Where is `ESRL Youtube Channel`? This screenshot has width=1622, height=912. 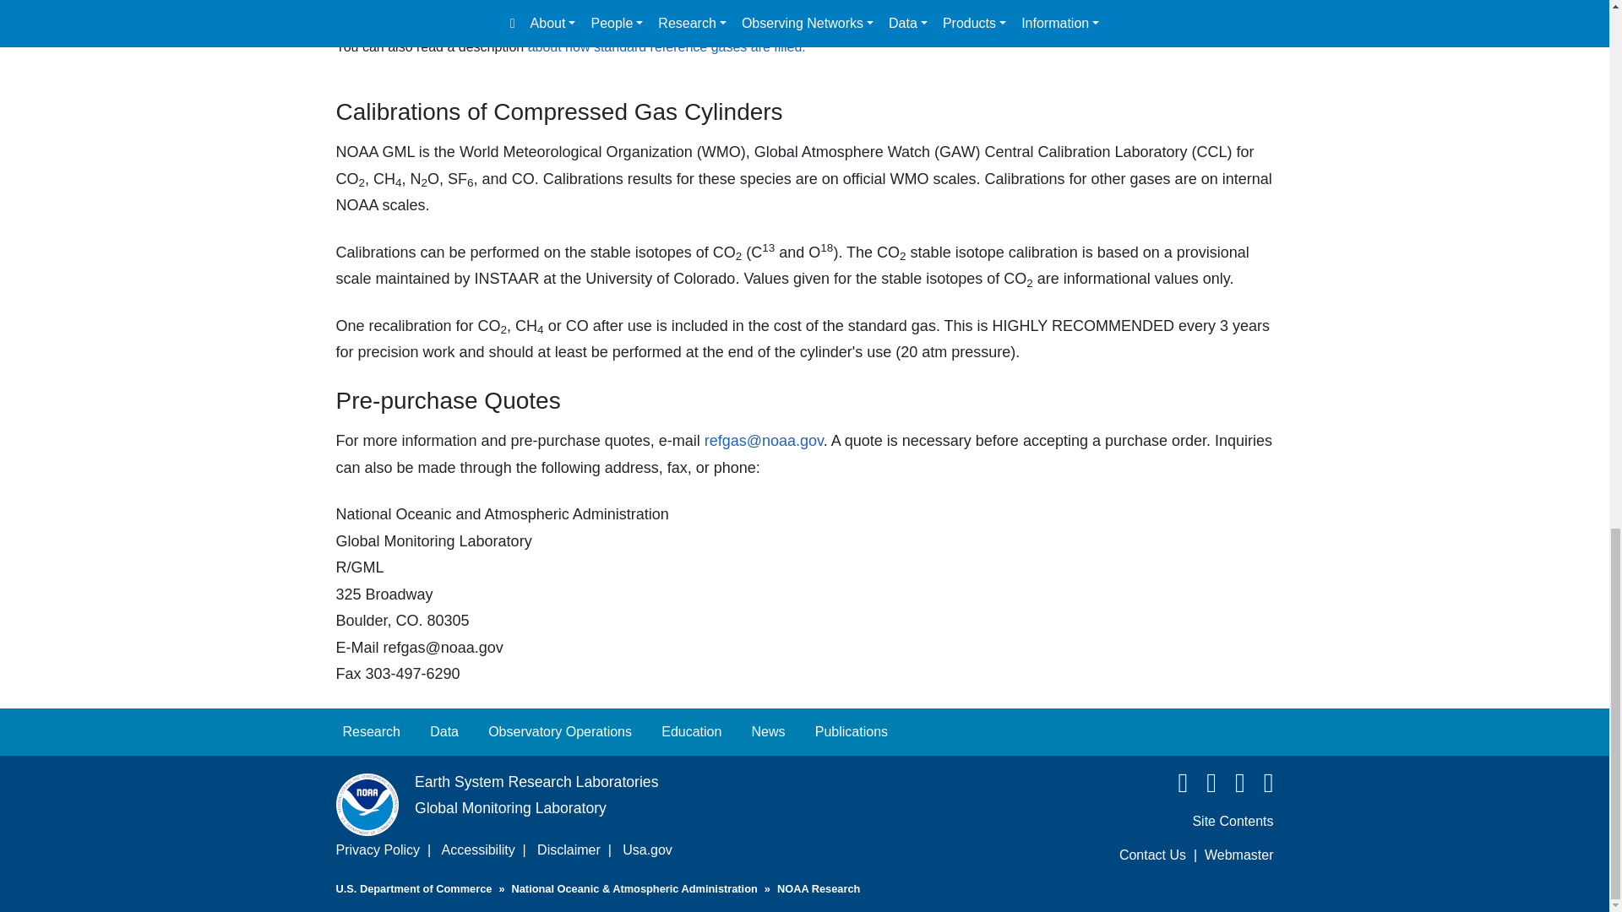 ESRL Youtube Channel is located at coordinates (1232, 787).